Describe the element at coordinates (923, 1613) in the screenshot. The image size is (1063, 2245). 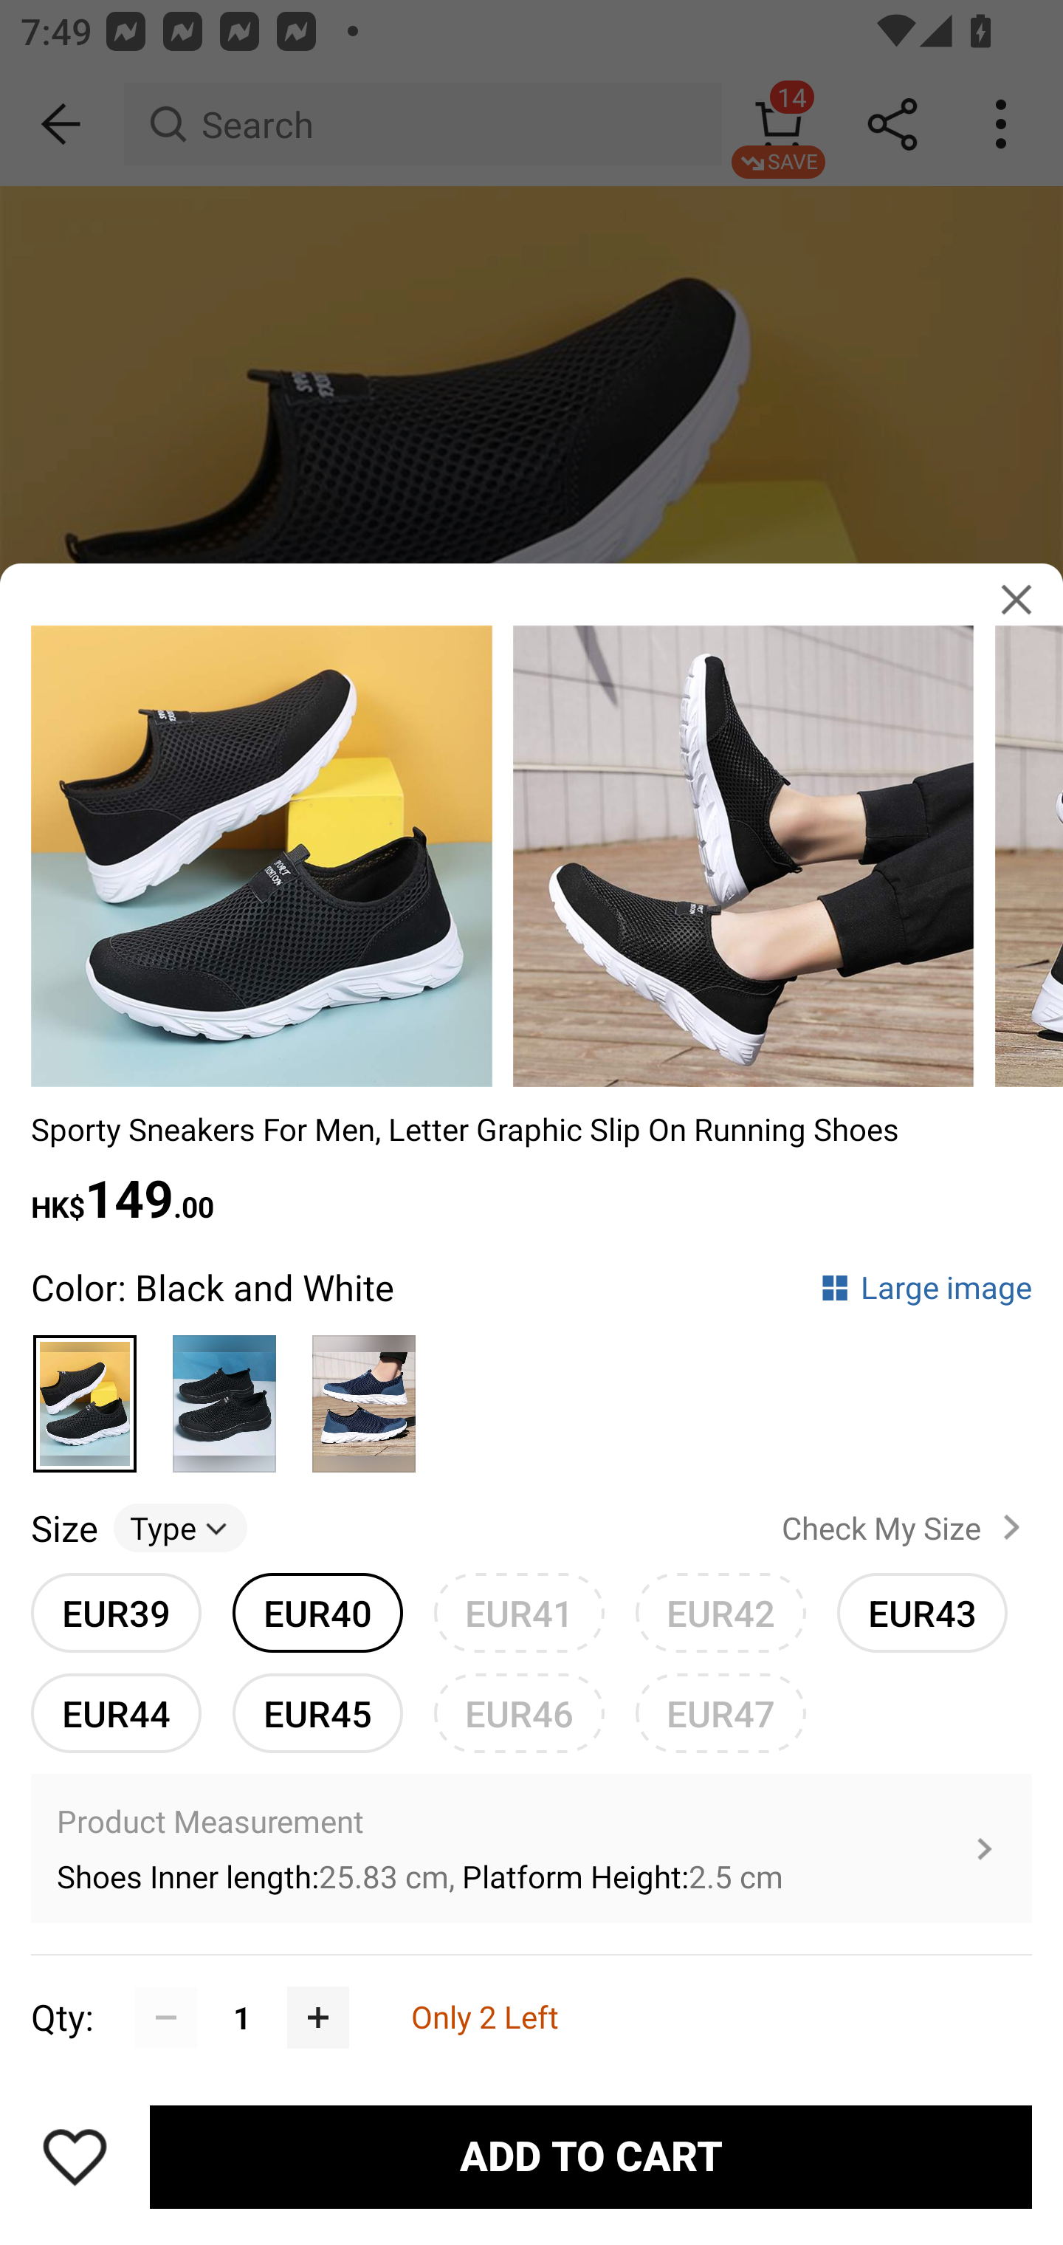
I see `EUR43 EUR47unselected option` at that location.